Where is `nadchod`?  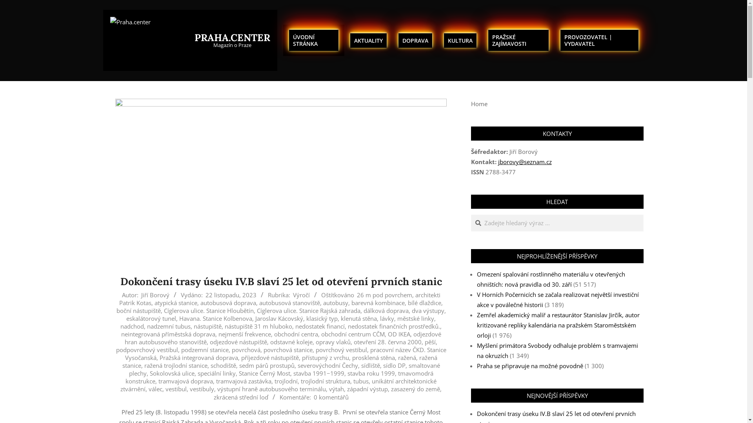
nadchod is located at coordinates (132, 326).